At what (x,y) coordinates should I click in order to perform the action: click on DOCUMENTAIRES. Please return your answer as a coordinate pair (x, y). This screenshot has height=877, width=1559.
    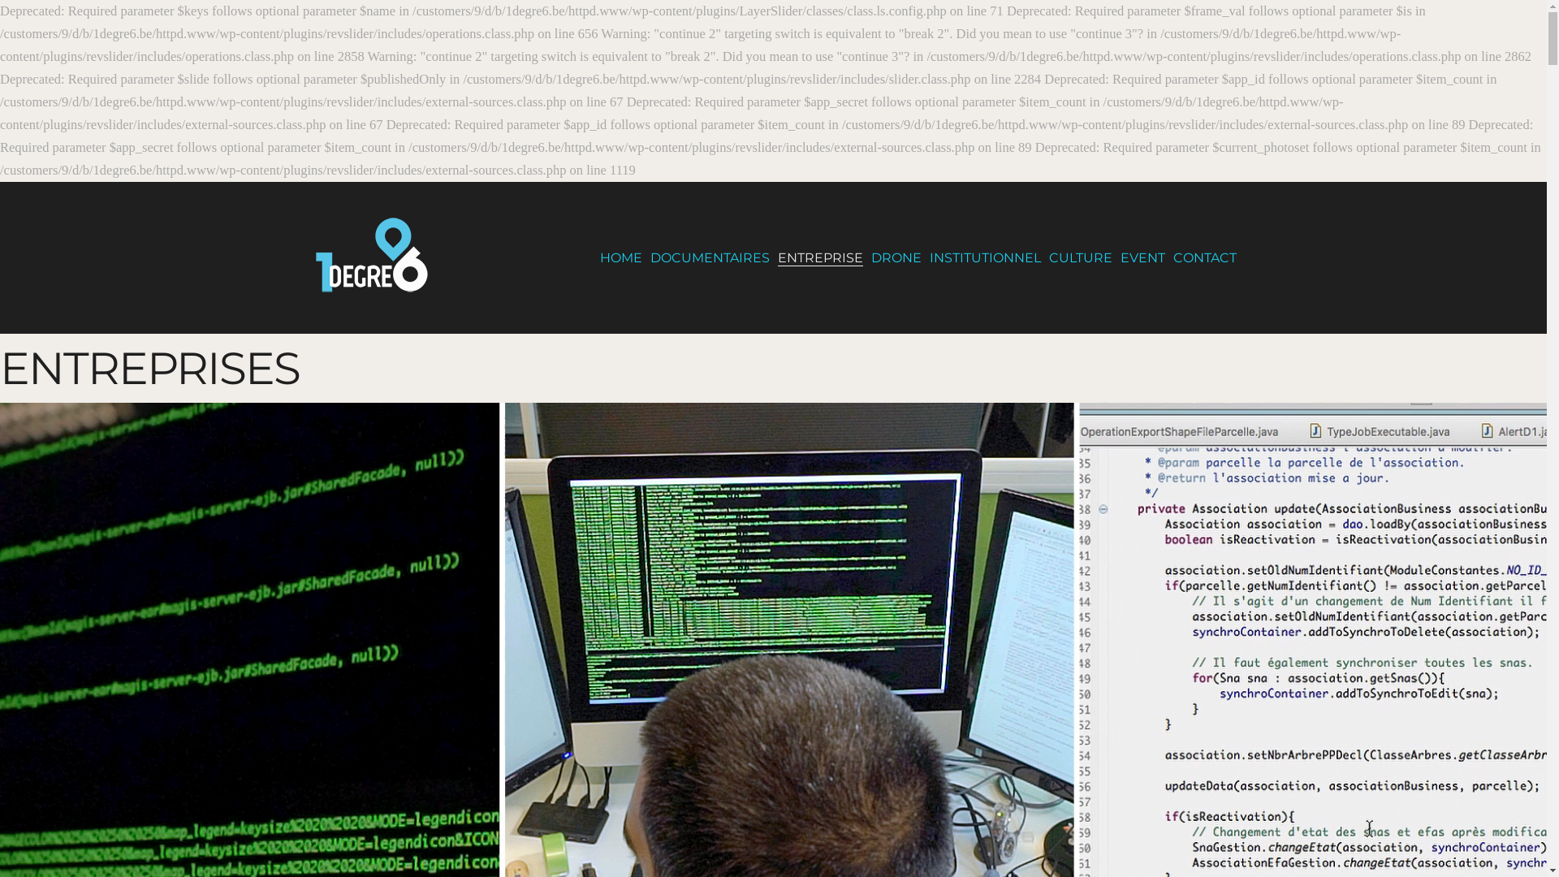
    Looking at the image, I should click on (710, 258).